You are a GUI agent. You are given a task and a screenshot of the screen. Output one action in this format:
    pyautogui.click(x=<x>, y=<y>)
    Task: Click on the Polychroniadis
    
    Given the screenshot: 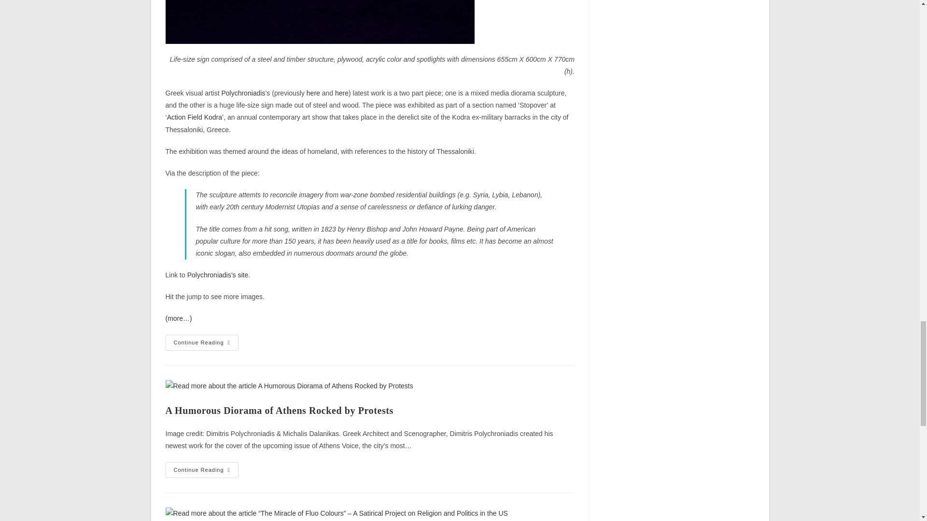 What is the action you would take?
    pyautogui.click(x=217, y=274)
    